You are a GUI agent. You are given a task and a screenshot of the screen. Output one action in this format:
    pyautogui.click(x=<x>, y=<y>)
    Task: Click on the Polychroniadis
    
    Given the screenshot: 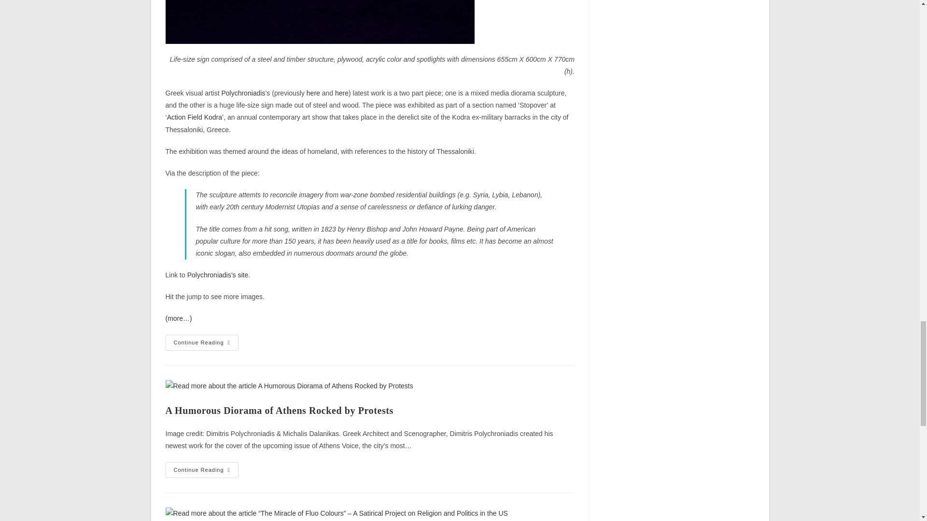 What is the action you would take?
    pyautogui.click(x=217, y=274)
    